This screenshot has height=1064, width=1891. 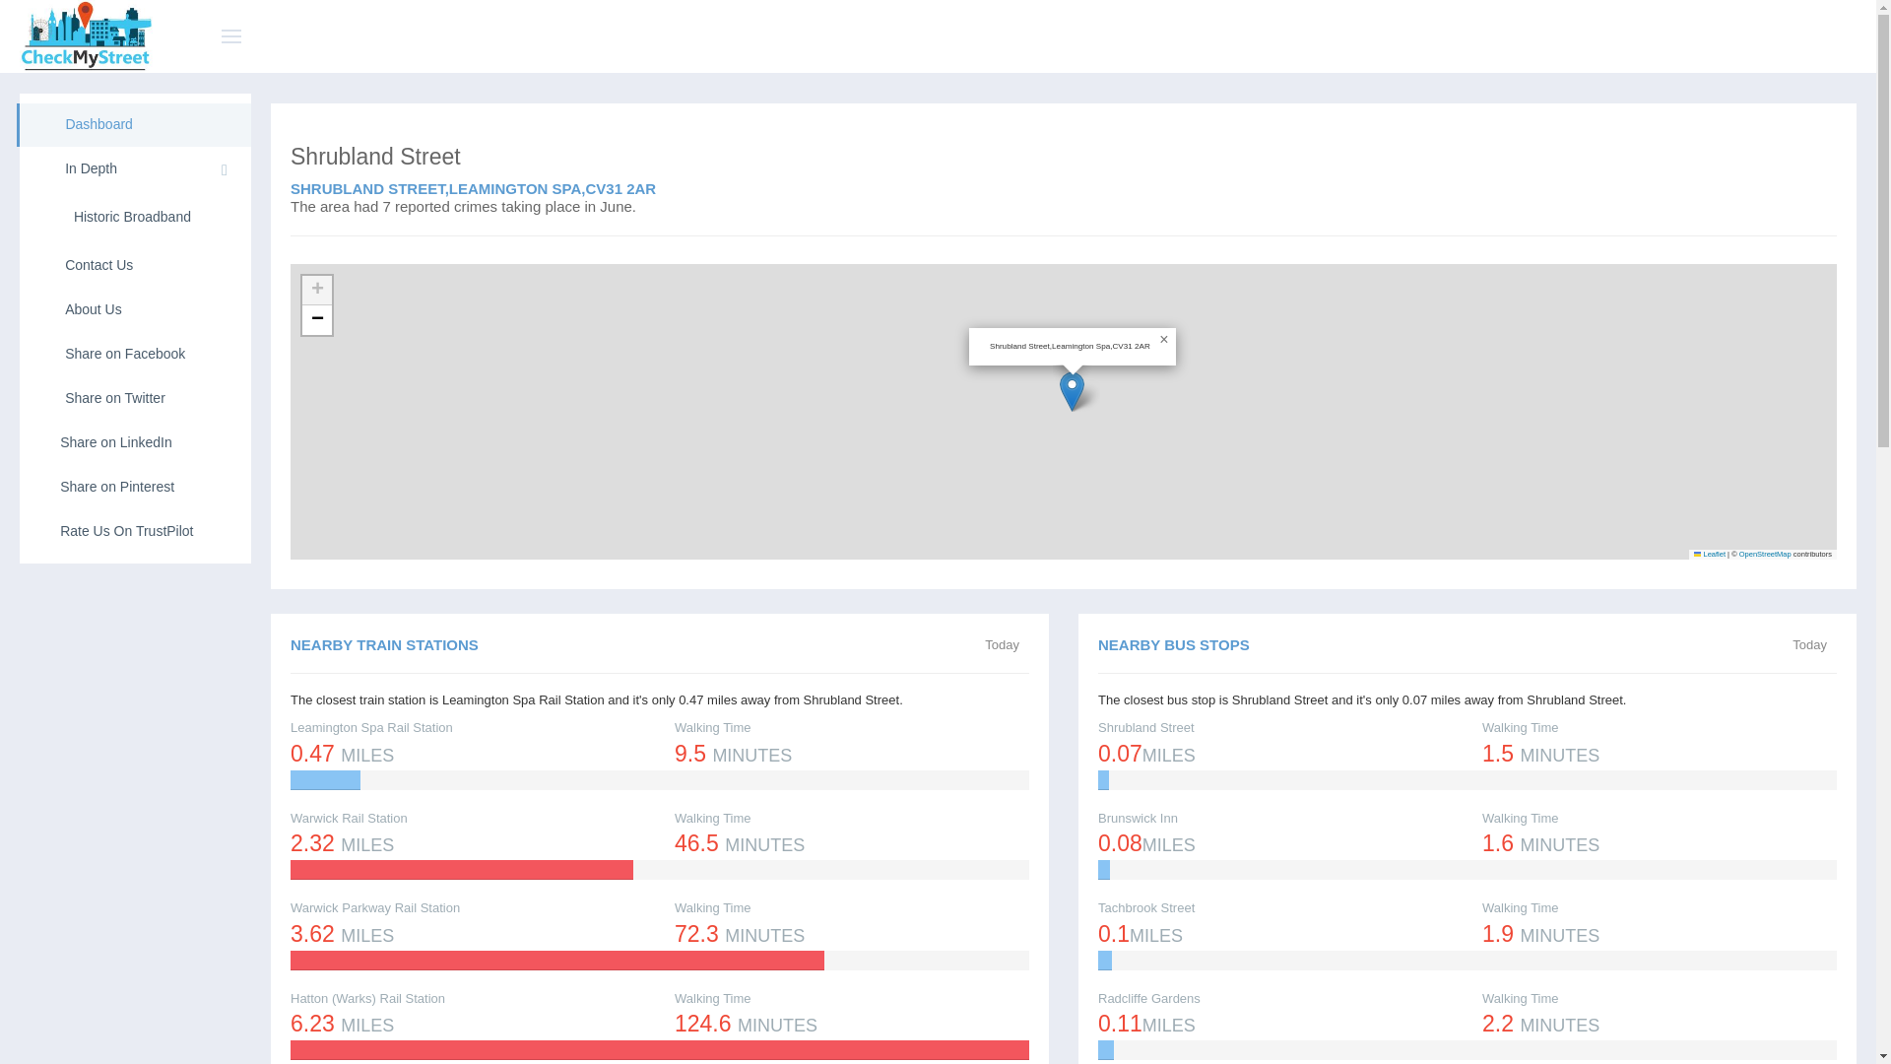 What do you see at coordinates (135, 532) in the screenshot?
I see `Rate Us On TrustPilot` at bounding box center [135, 532].